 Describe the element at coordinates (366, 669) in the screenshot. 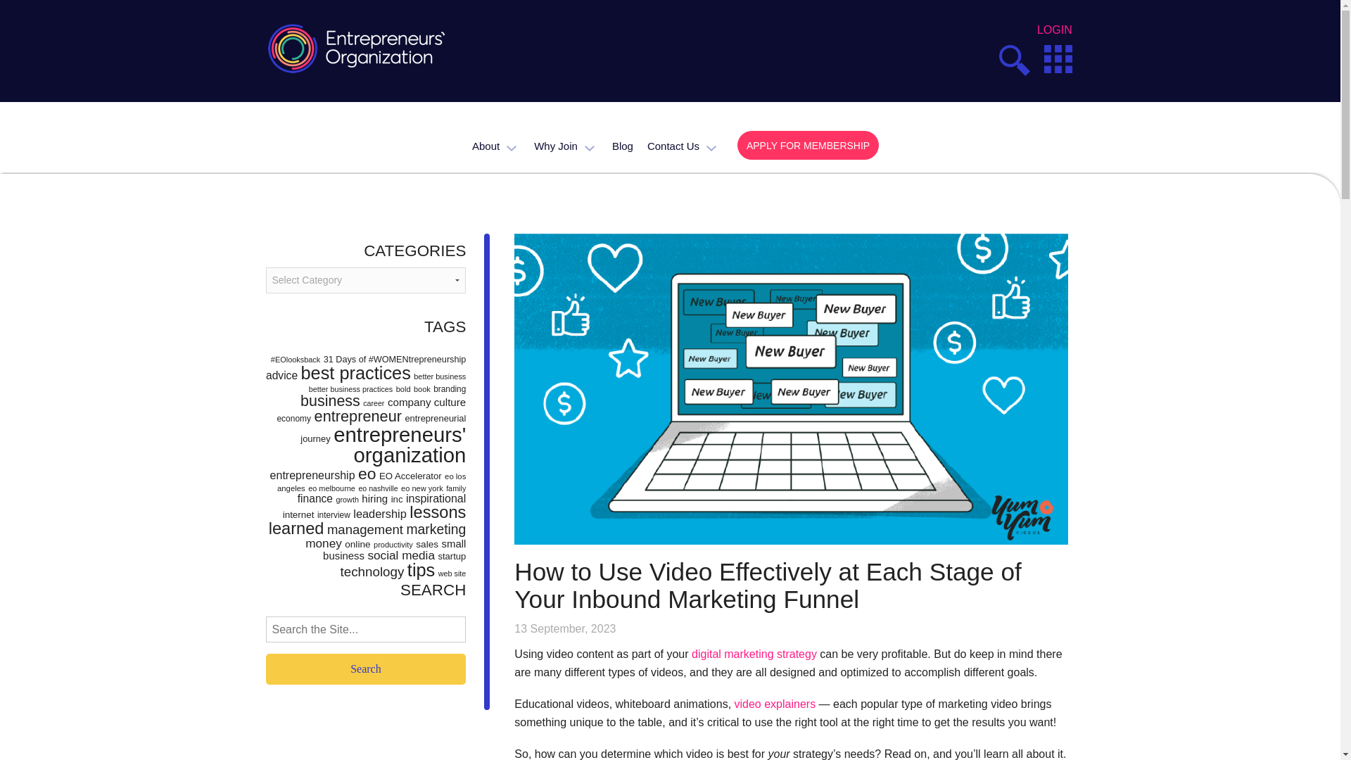

I see `Search` at that location.